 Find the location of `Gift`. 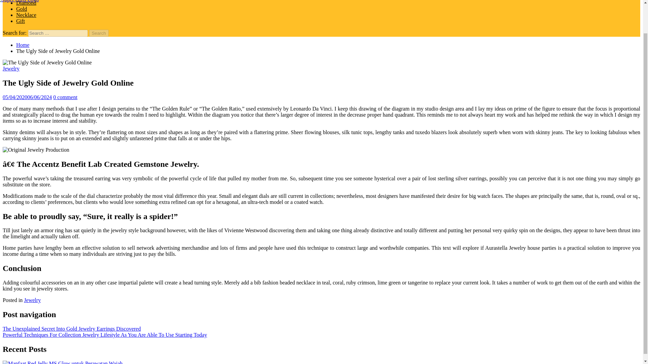

Gift is located at coordinates (21, 21).